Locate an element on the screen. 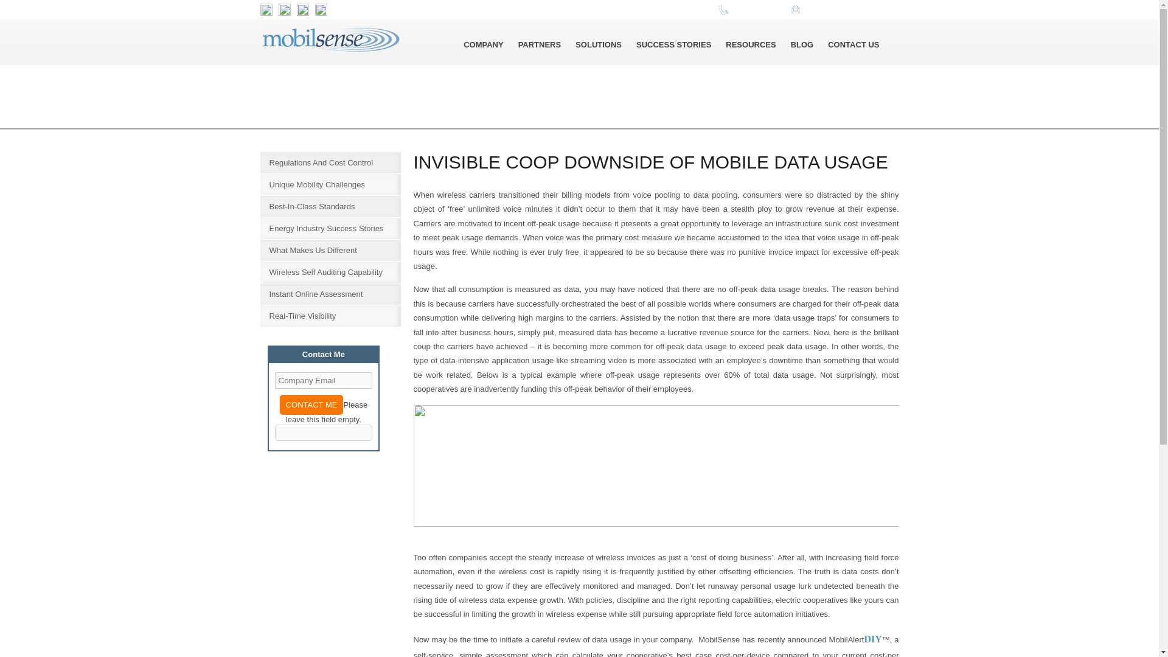 This screenshot has height=657, width=1168. CONTACT US is located at coordinates (853, 46).